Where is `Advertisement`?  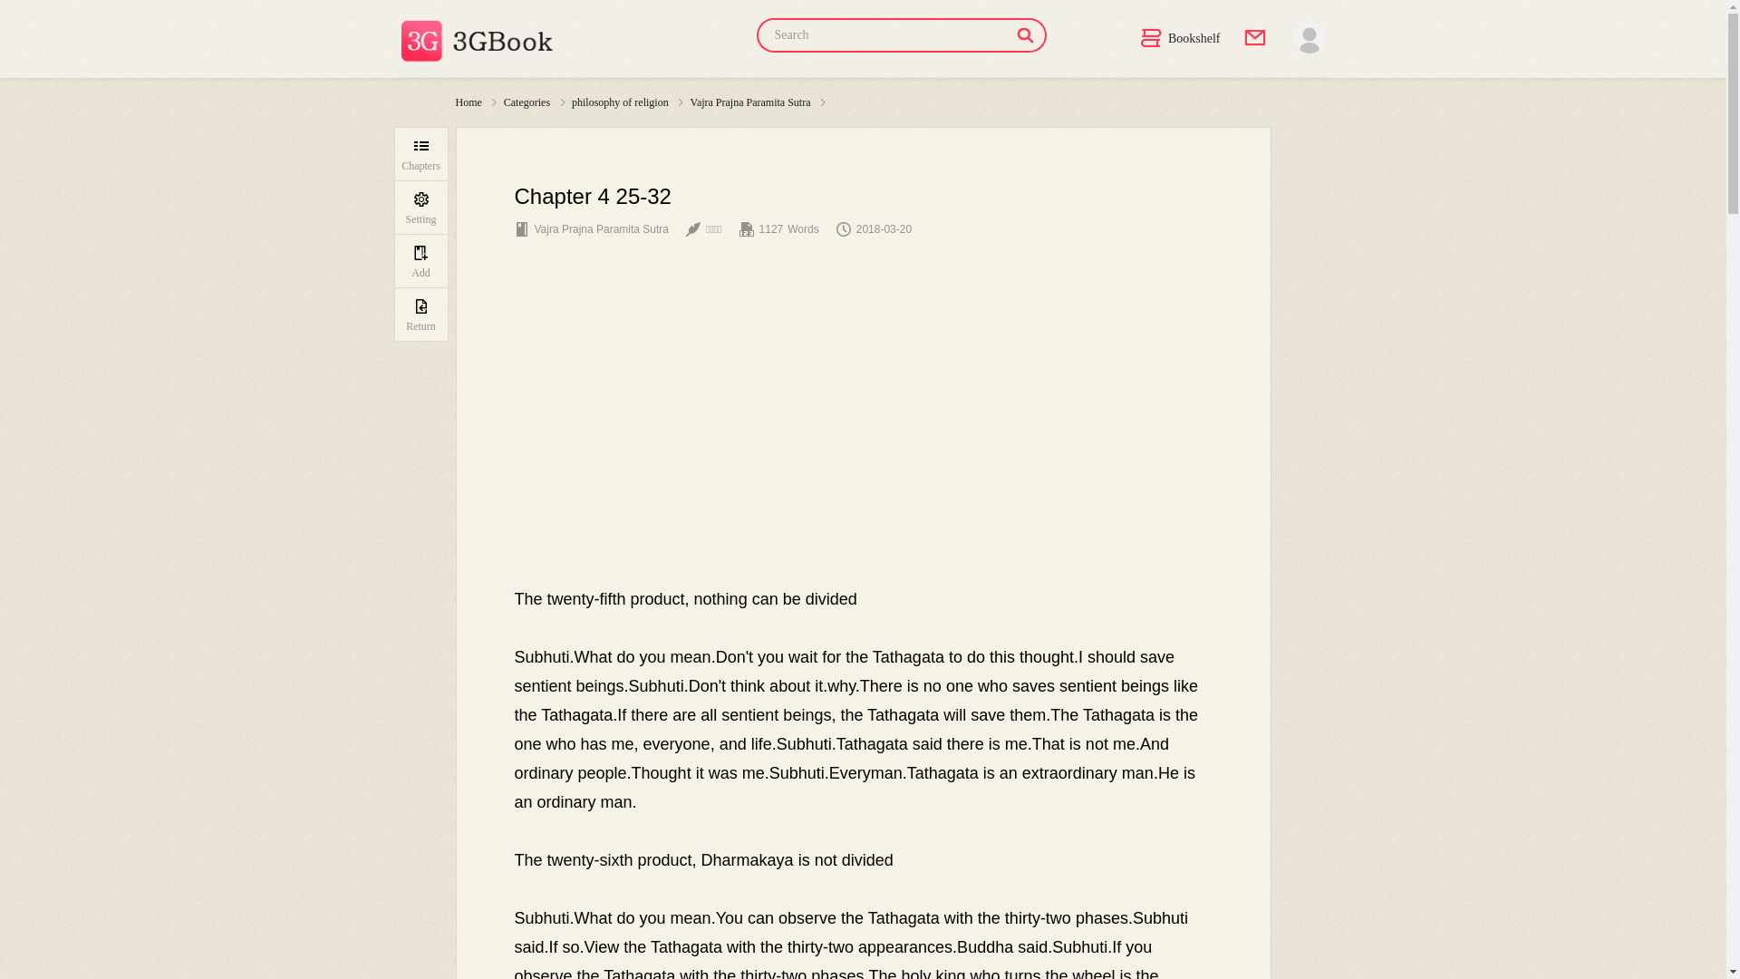 Advertisement is located at coordinates (863, 448).